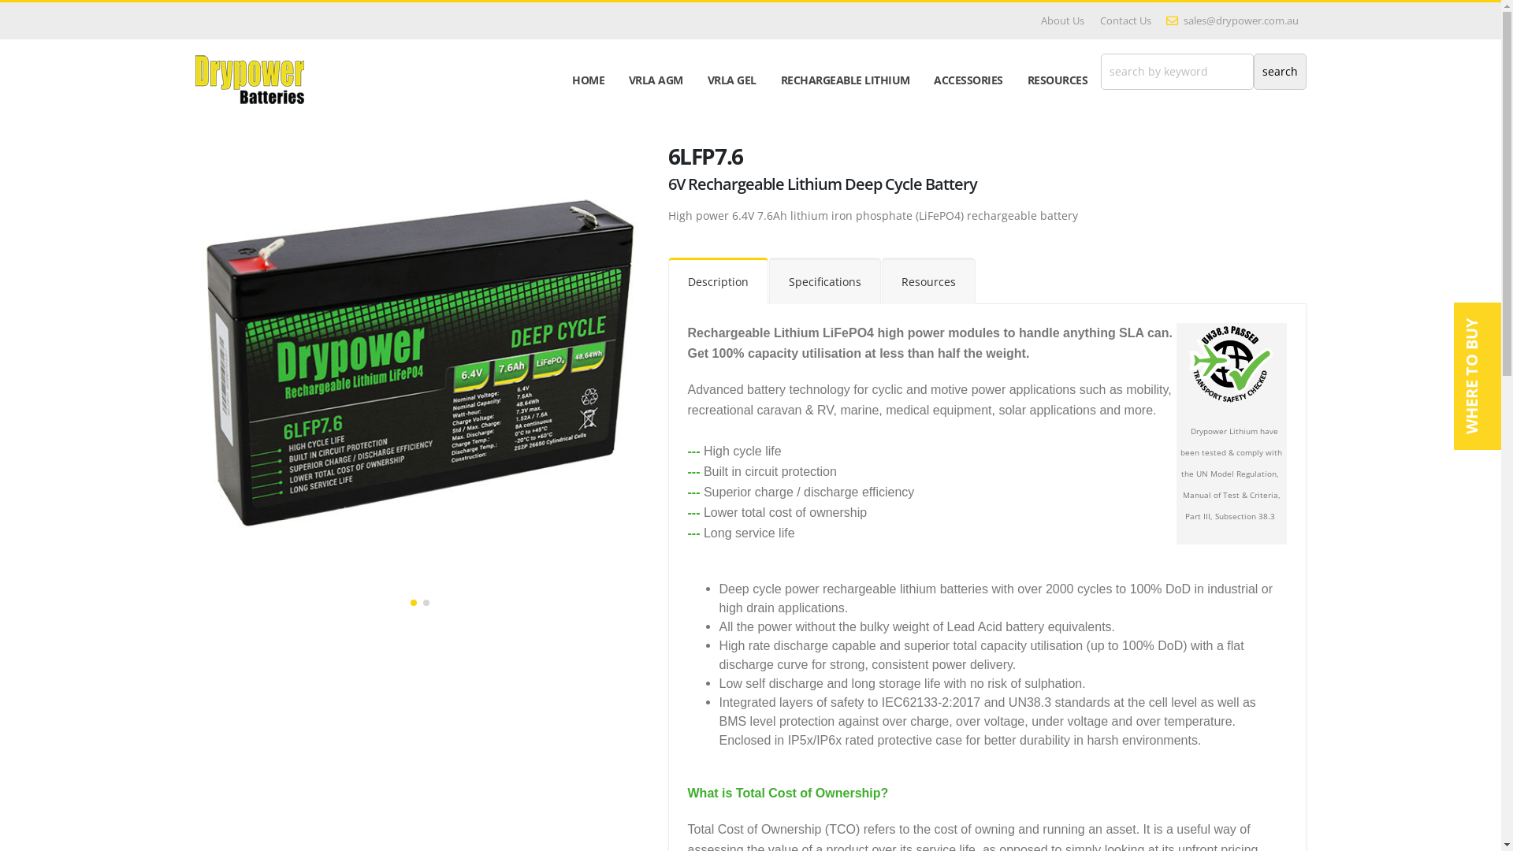  Describe the element at coordinates (719, 281) in the screenshot. I see `Description` at that location.